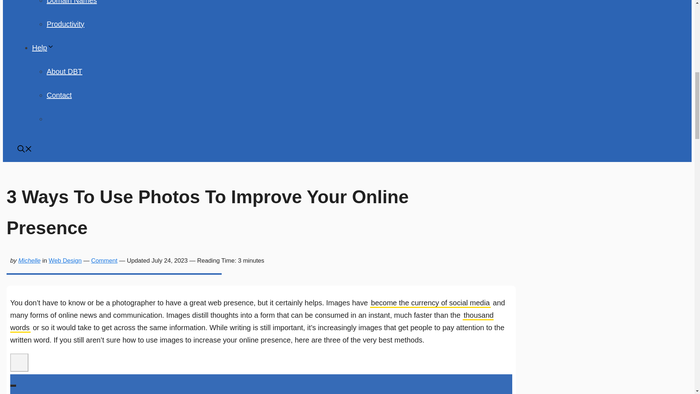  What do you see at coordinates (72, 2) in the screenshot?
I see `Domain Names` at bounding box center [72, 2].